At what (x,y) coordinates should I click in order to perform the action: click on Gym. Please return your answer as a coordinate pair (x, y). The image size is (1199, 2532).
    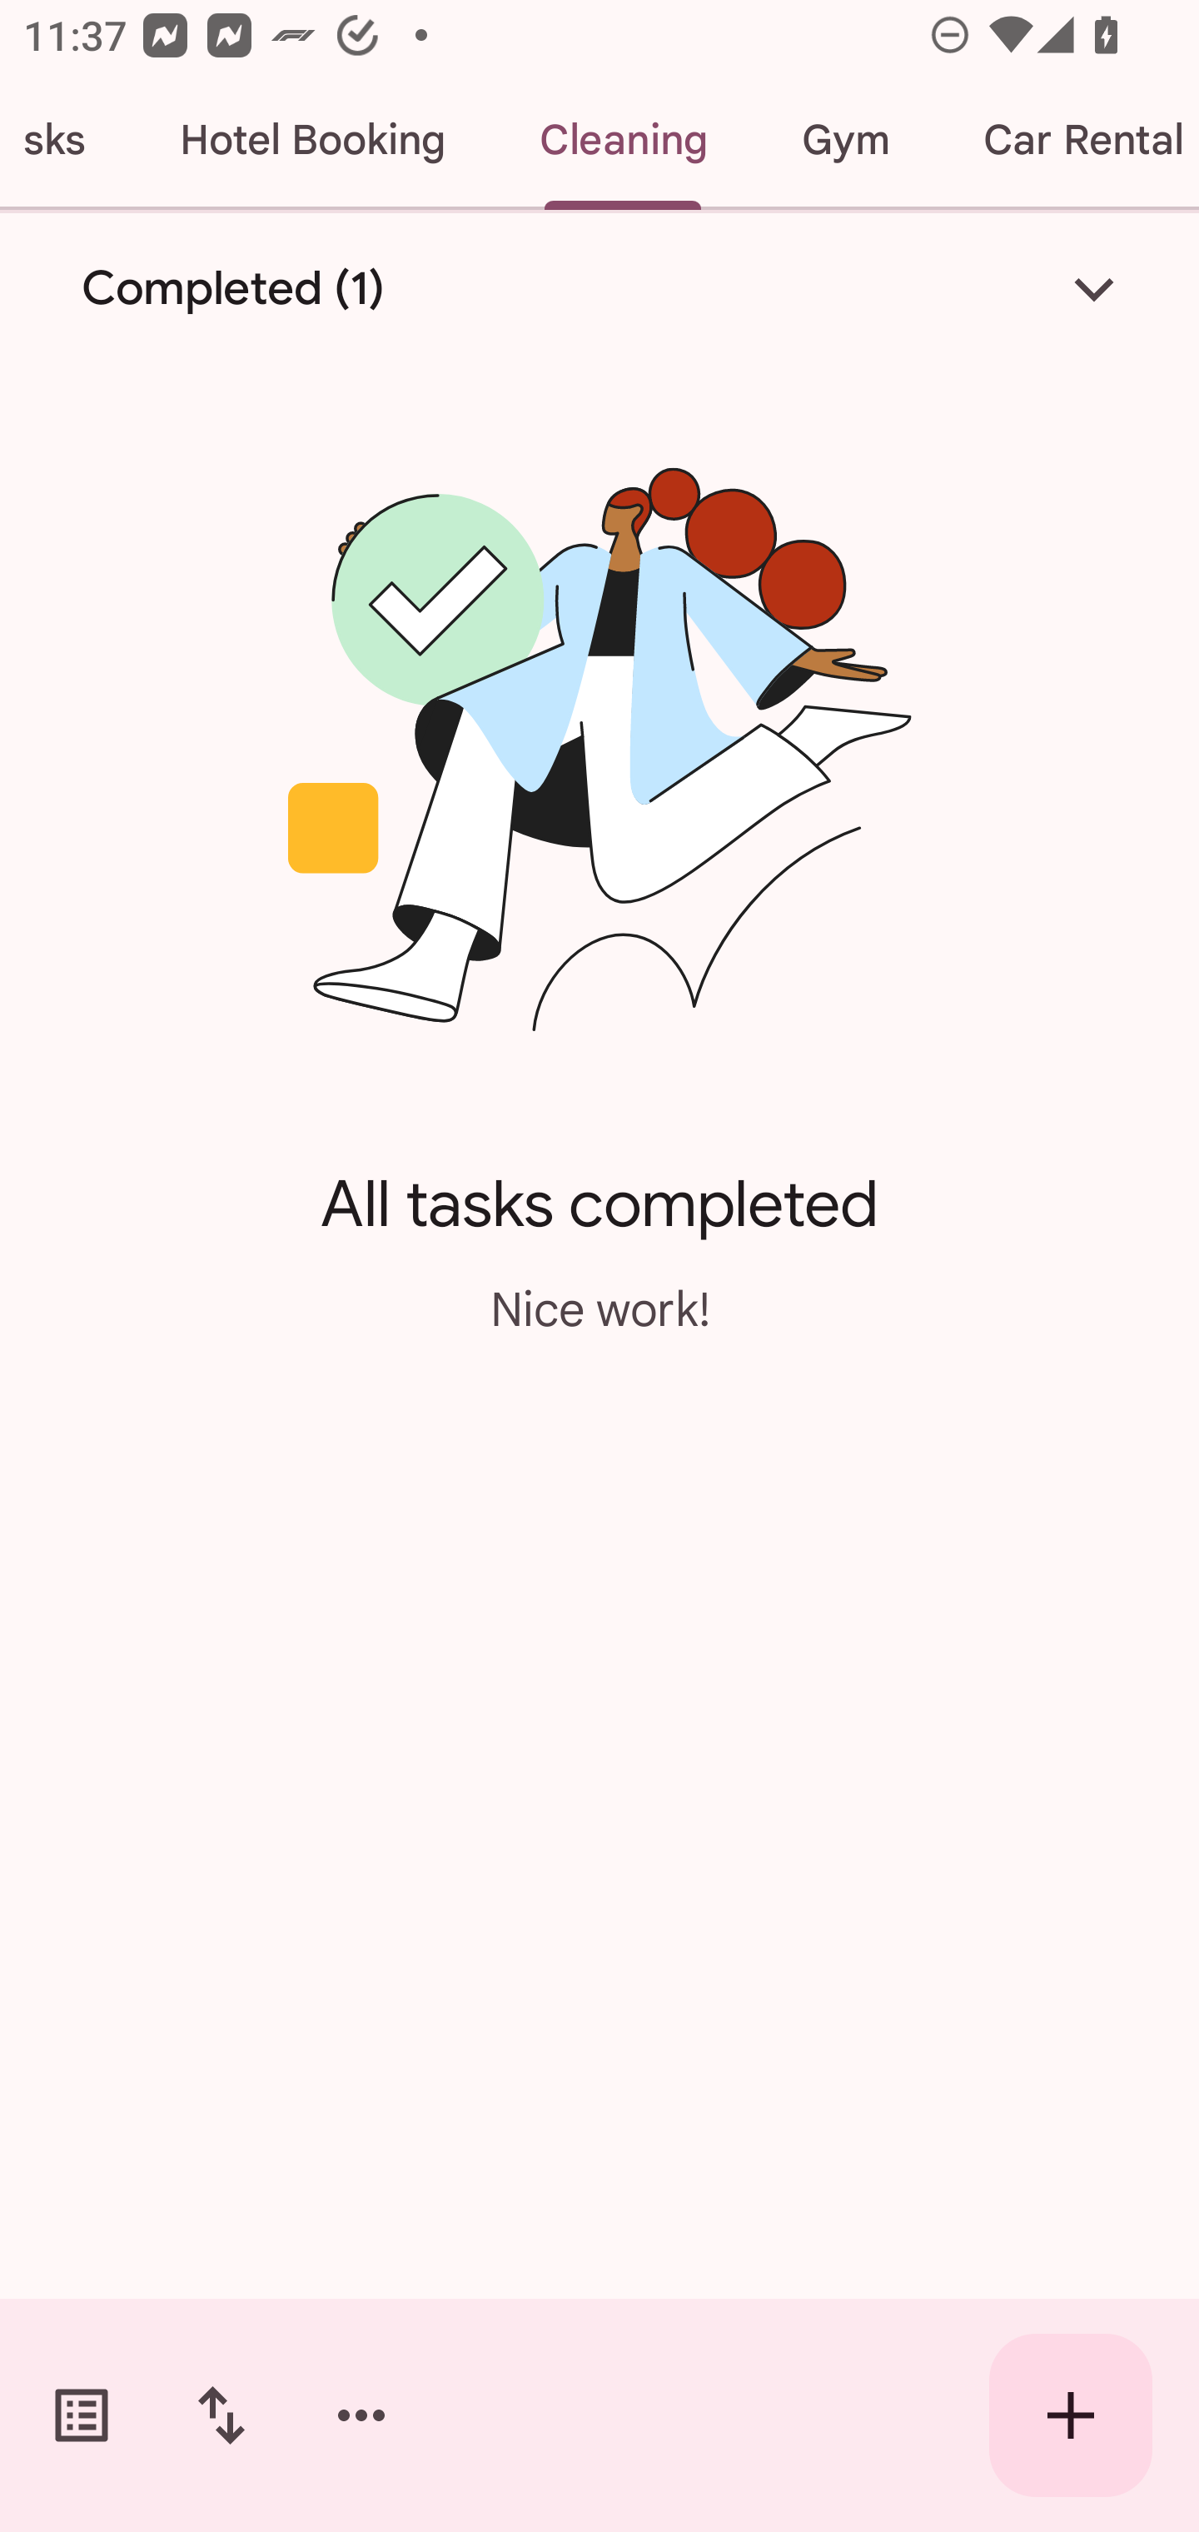
    Looking at the image, I should click on (844, 140).